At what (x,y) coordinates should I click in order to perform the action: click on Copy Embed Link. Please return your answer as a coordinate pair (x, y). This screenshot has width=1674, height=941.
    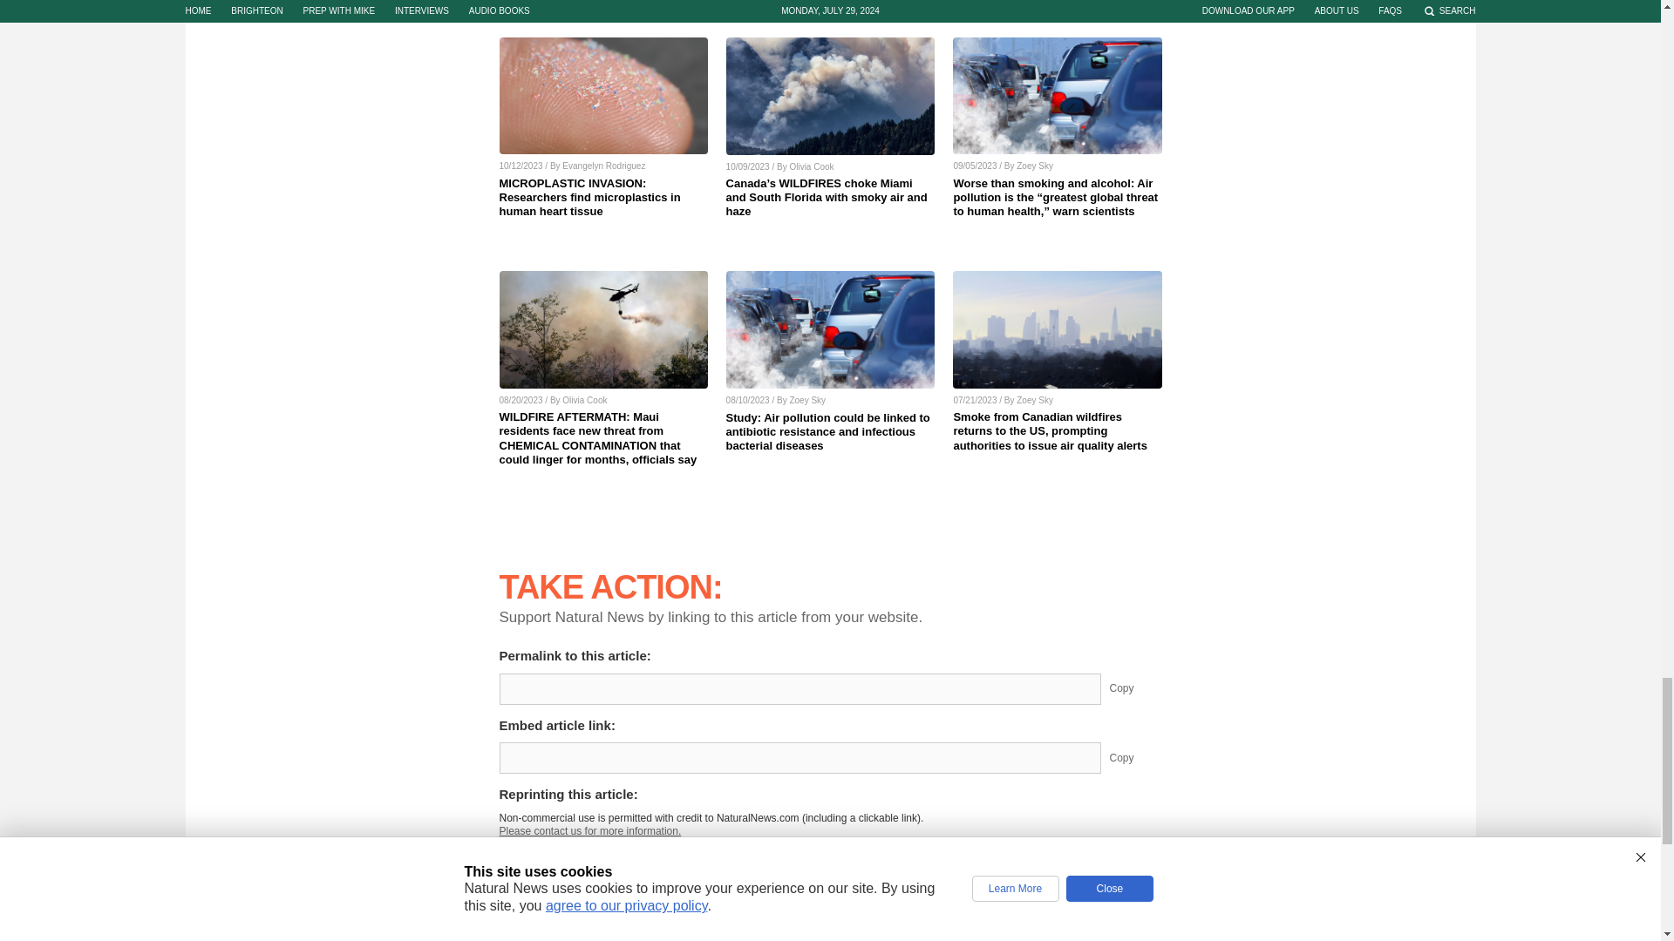
    Looking at the image, I should click on (1135, 758).